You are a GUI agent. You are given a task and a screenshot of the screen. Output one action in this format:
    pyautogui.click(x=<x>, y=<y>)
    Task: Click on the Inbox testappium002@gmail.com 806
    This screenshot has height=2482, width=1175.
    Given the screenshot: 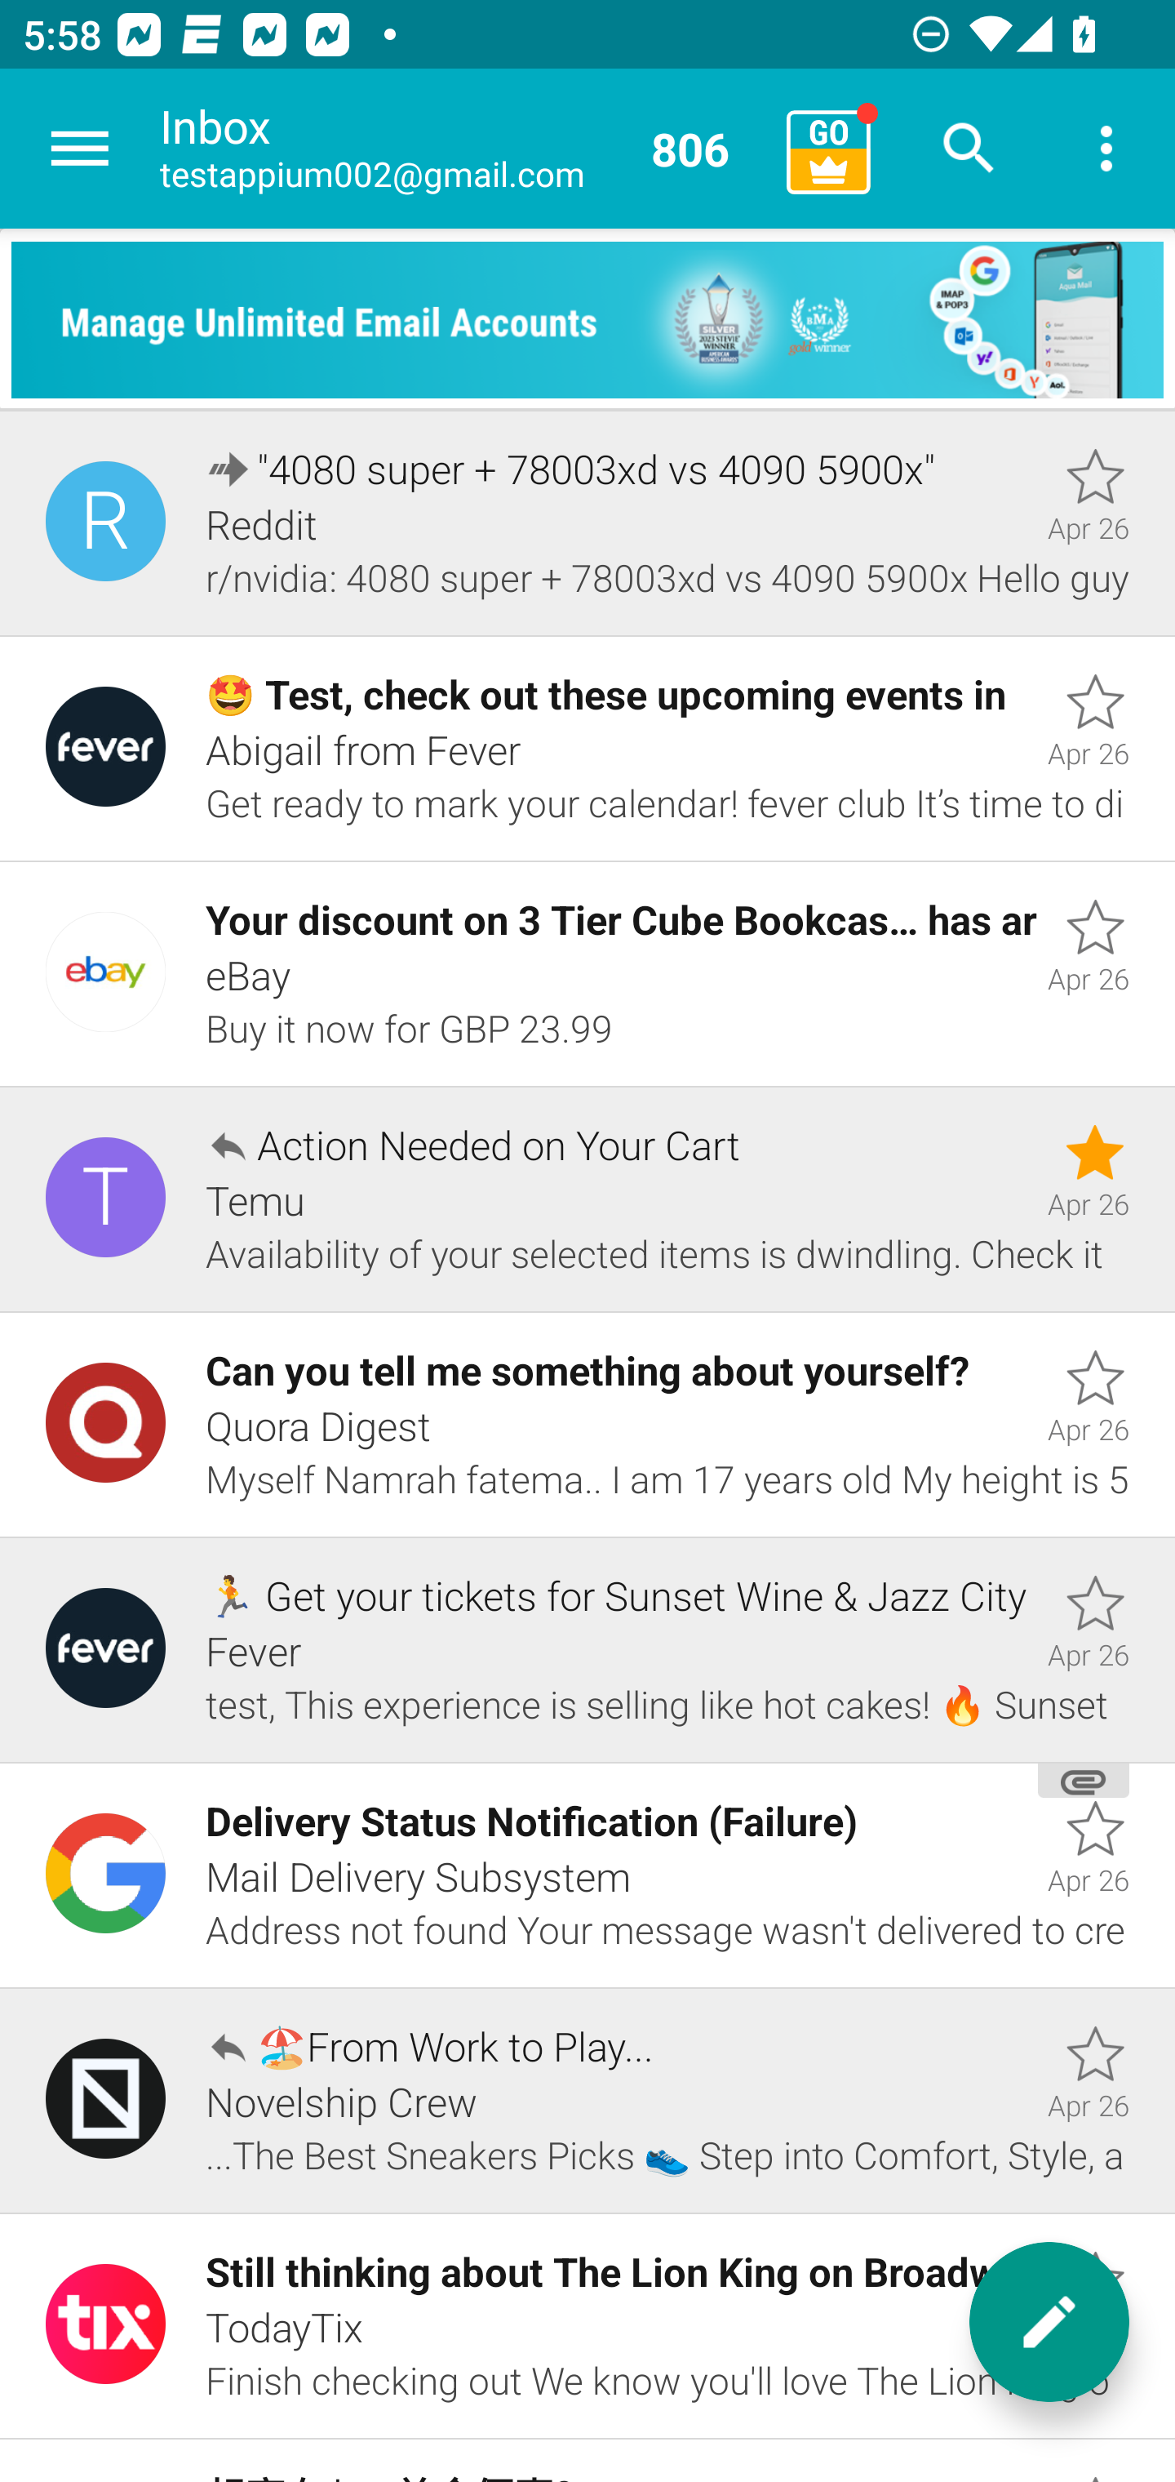 What is the action you would take?
    pyautogui.click(x=462, y=149)
    